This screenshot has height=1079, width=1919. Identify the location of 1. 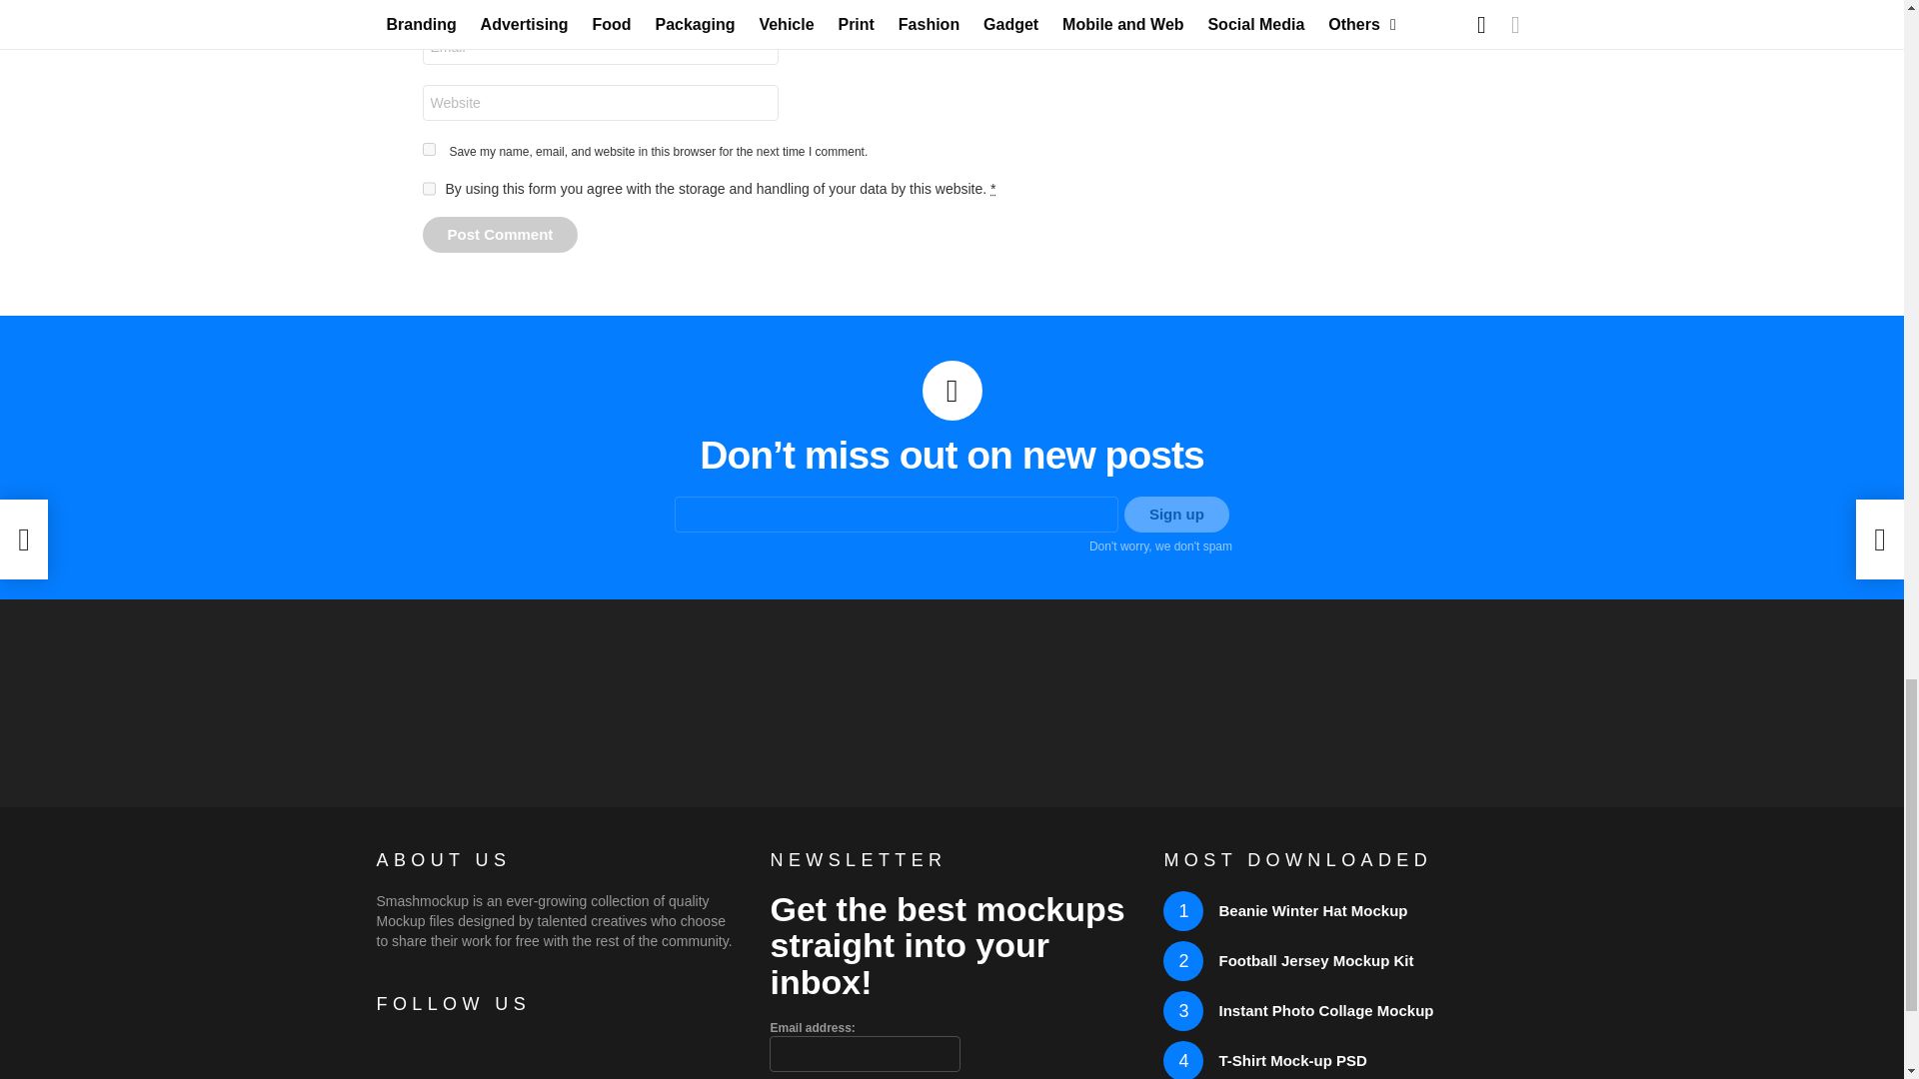
(428, 188).